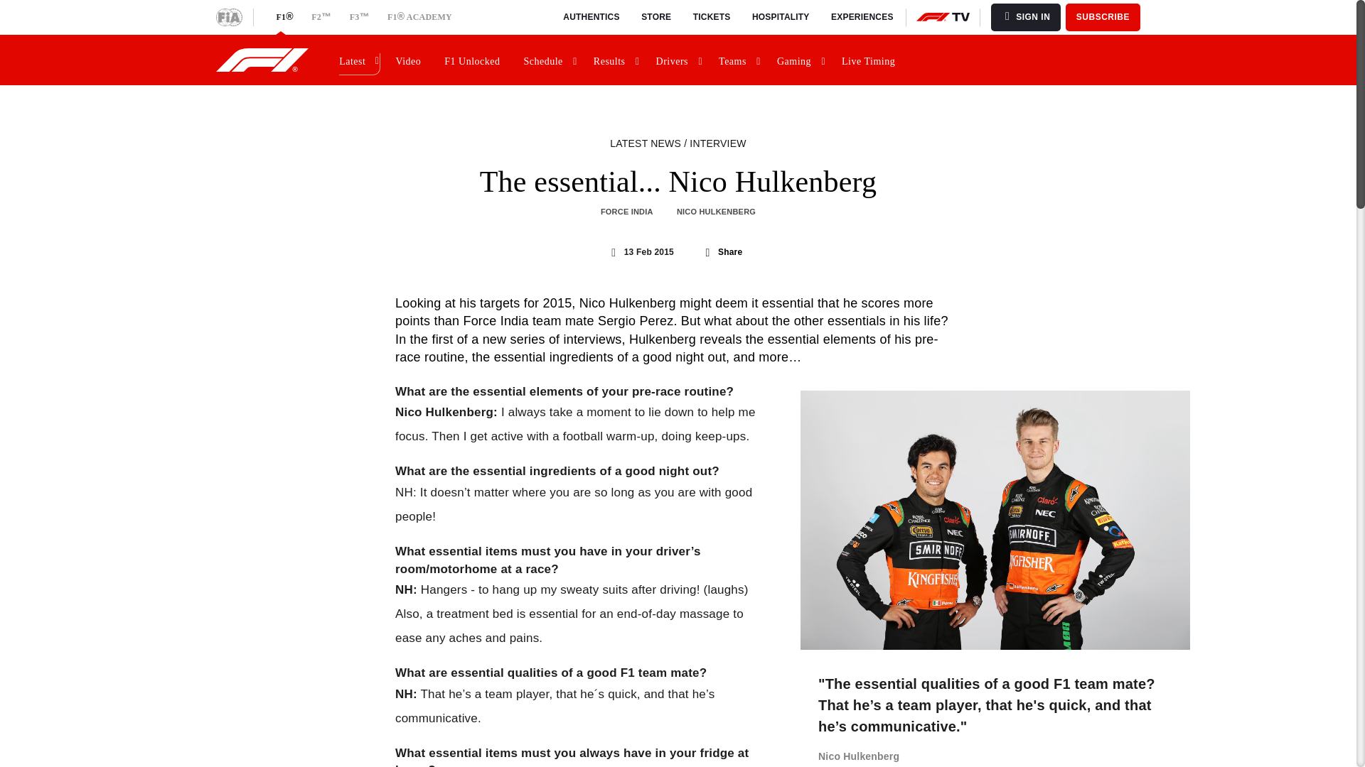 The image size is (1365, 767). Describe the element at coordinates (684, 251) in the screenshot. I see `Twitter` at that location.